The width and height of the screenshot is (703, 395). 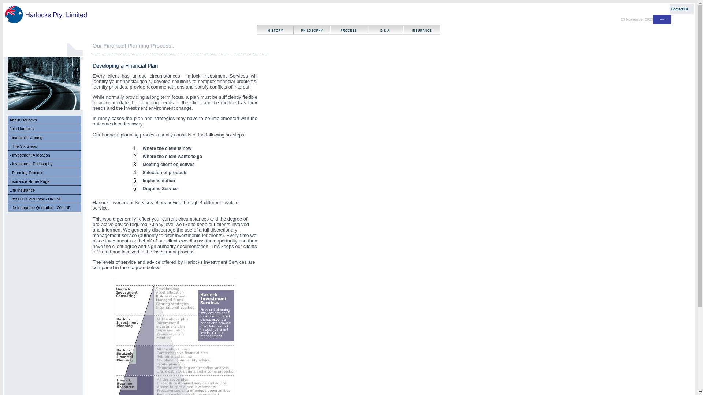 What do you see at coordinates (22, 129) in the screenshot?
I see `Join Harlocks` at bounding box center [22, 129].